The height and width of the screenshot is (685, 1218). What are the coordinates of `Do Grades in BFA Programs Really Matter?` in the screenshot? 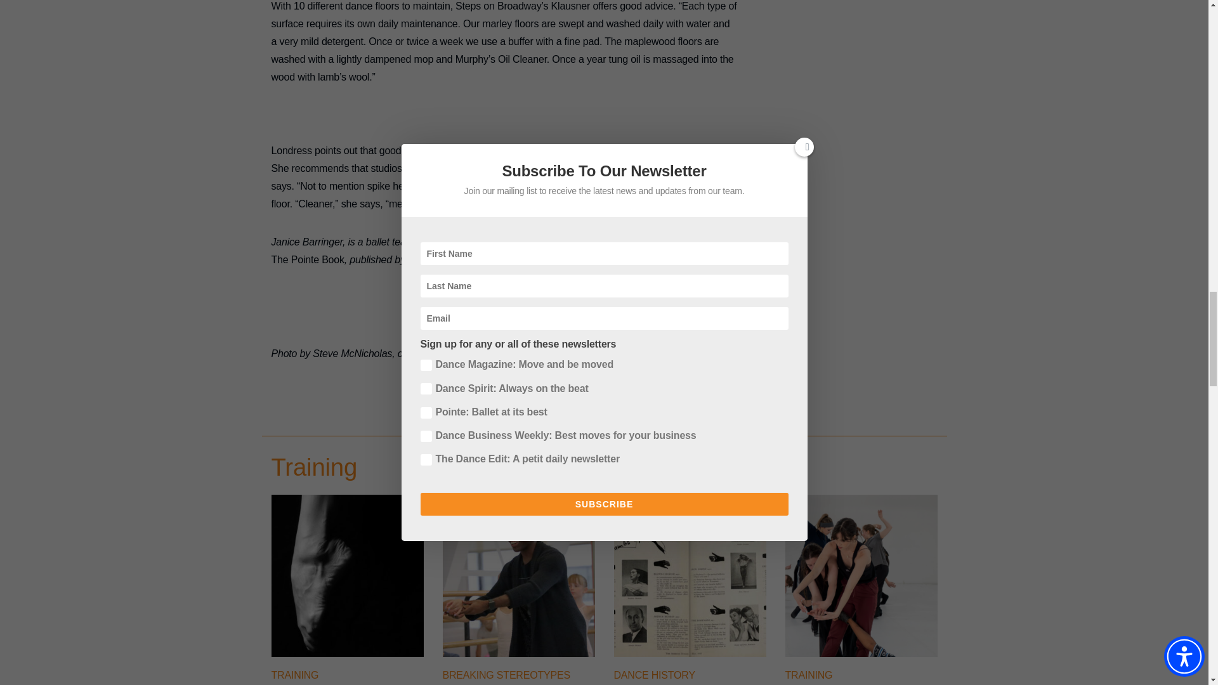 It's located at (861, 653).